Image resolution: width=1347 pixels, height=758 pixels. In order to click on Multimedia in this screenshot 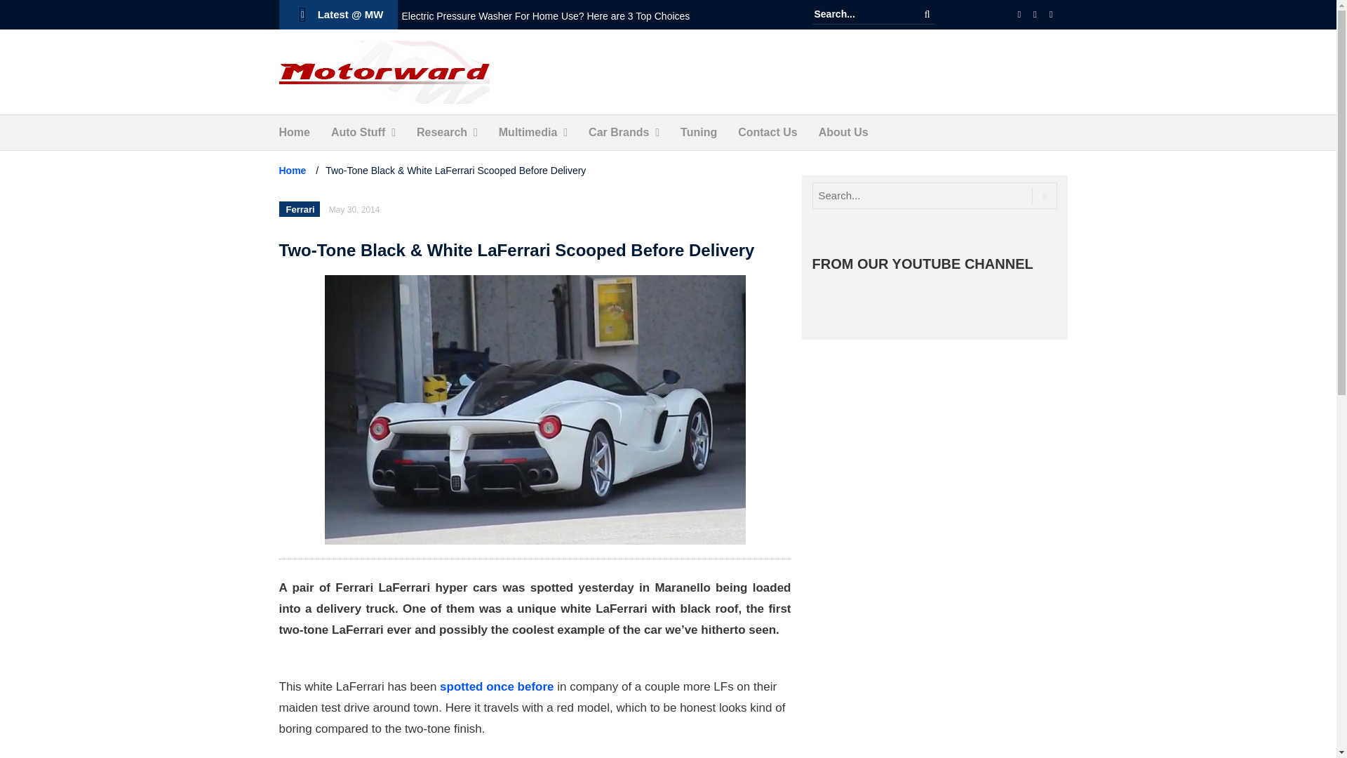, I will do `click(528, 132)`.